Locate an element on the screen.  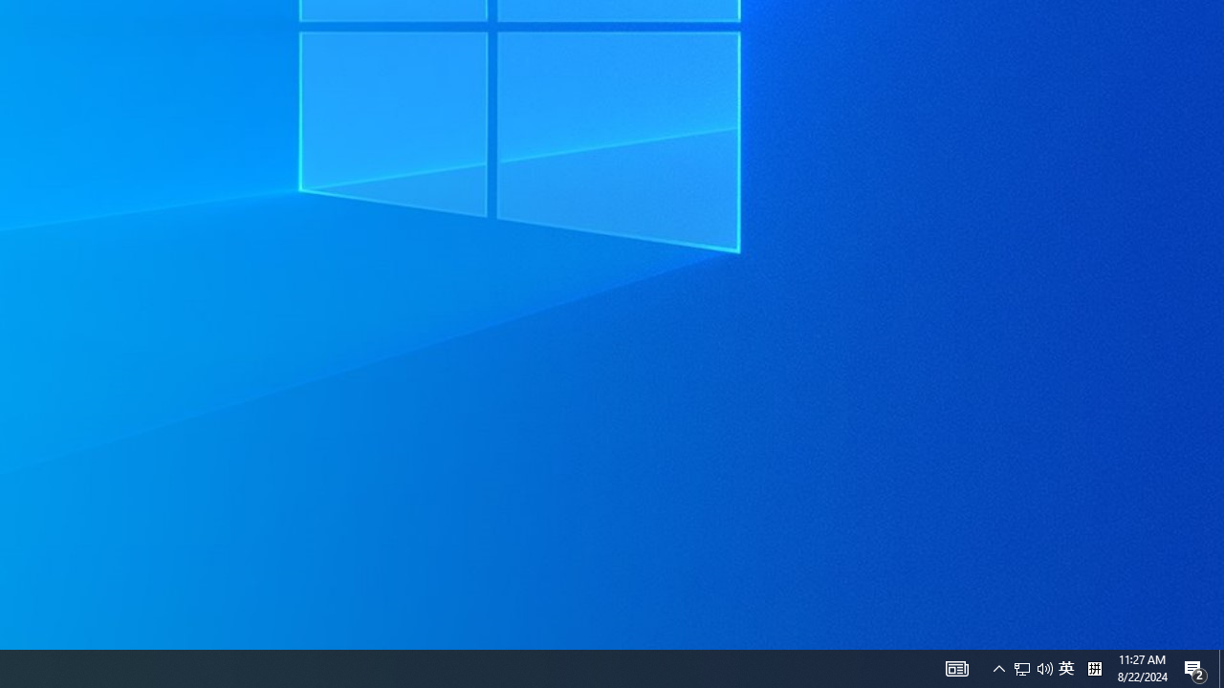
Tray Input Indicator - Chinese (Simplified, China) is located at coordinates (956, 669).